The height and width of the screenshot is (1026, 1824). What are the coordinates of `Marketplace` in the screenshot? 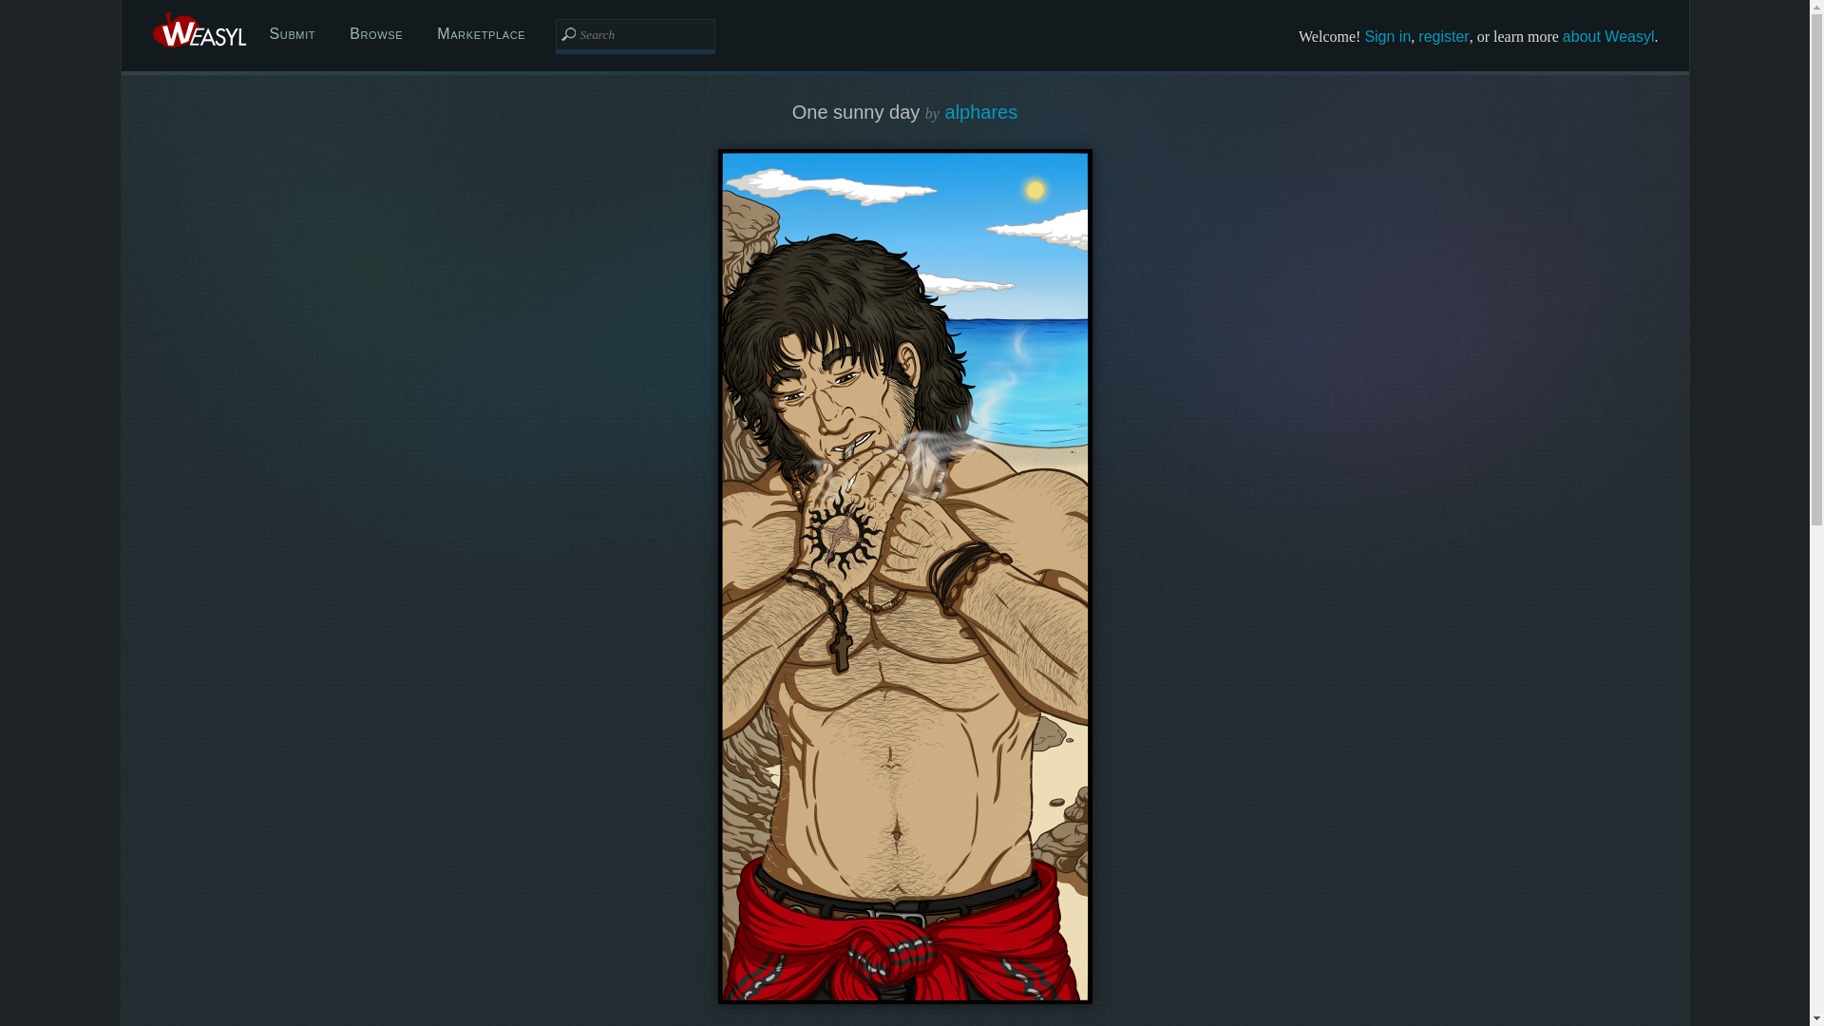 It's located at (481, 34).